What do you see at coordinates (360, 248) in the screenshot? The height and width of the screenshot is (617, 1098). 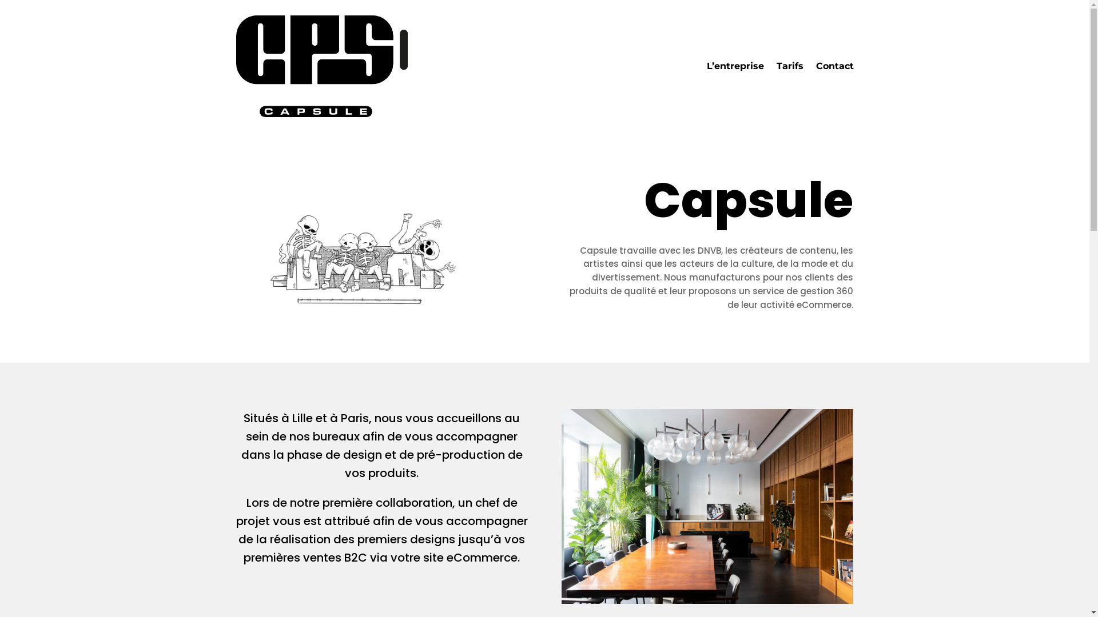 I see `Groupe` at bounding box center [360, 248].